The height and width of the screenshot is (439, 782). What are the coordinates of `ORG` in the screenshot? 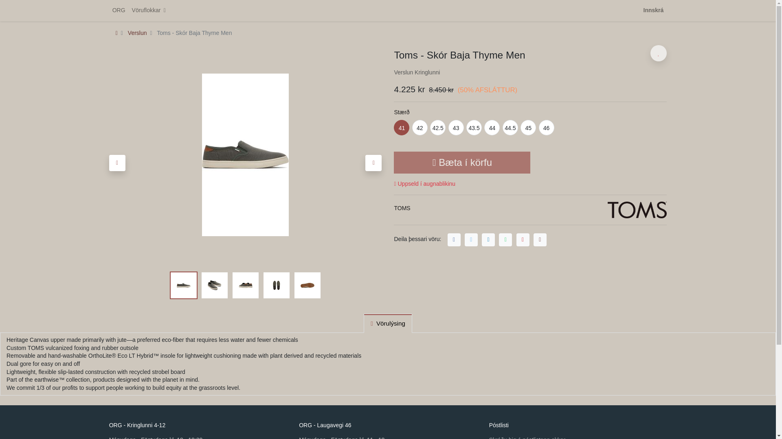 It's located at (119, 11).